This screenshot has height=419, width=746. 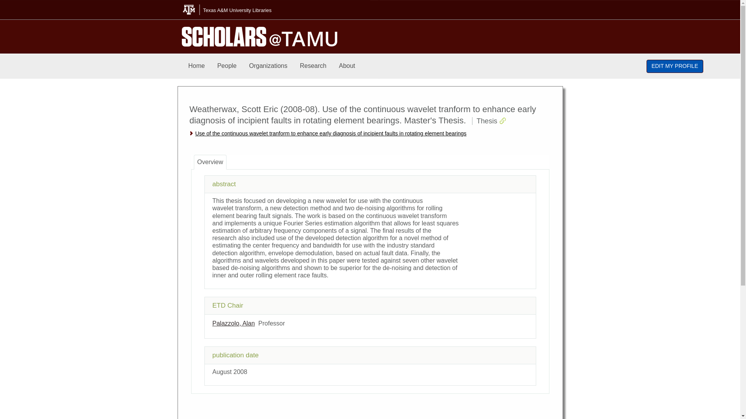 I want to click on name, so click(x=233, y=324).